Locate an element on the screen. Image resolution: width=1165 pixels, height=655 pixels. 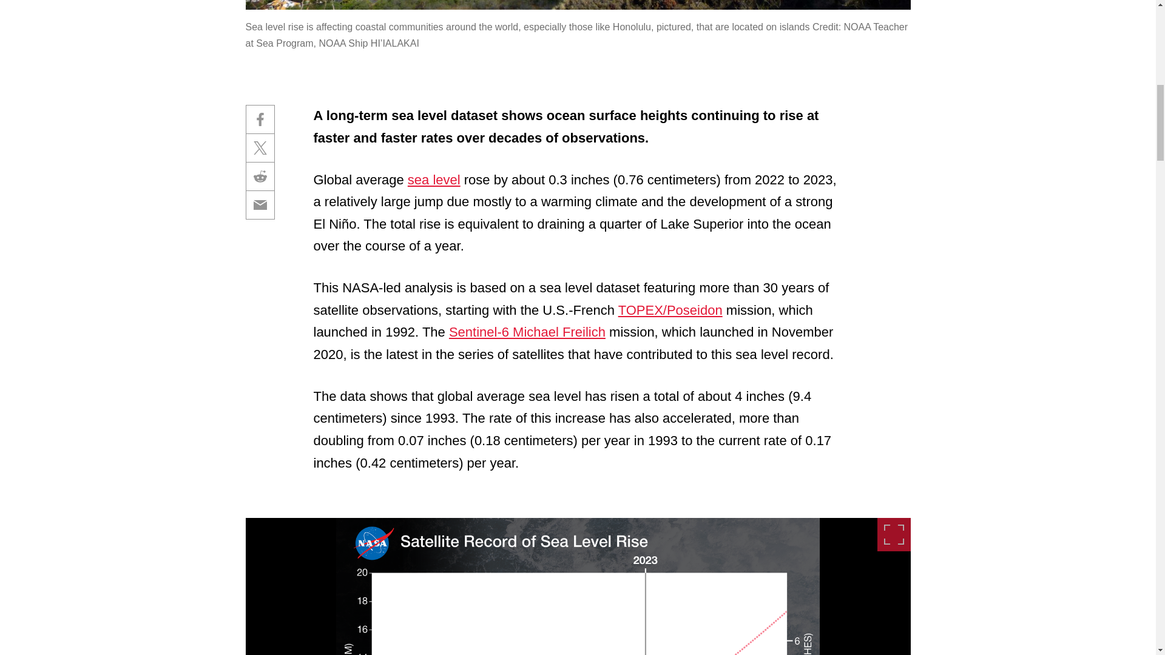
Sentinel-6 Michael Freilich is located at coordinates (527, 332).